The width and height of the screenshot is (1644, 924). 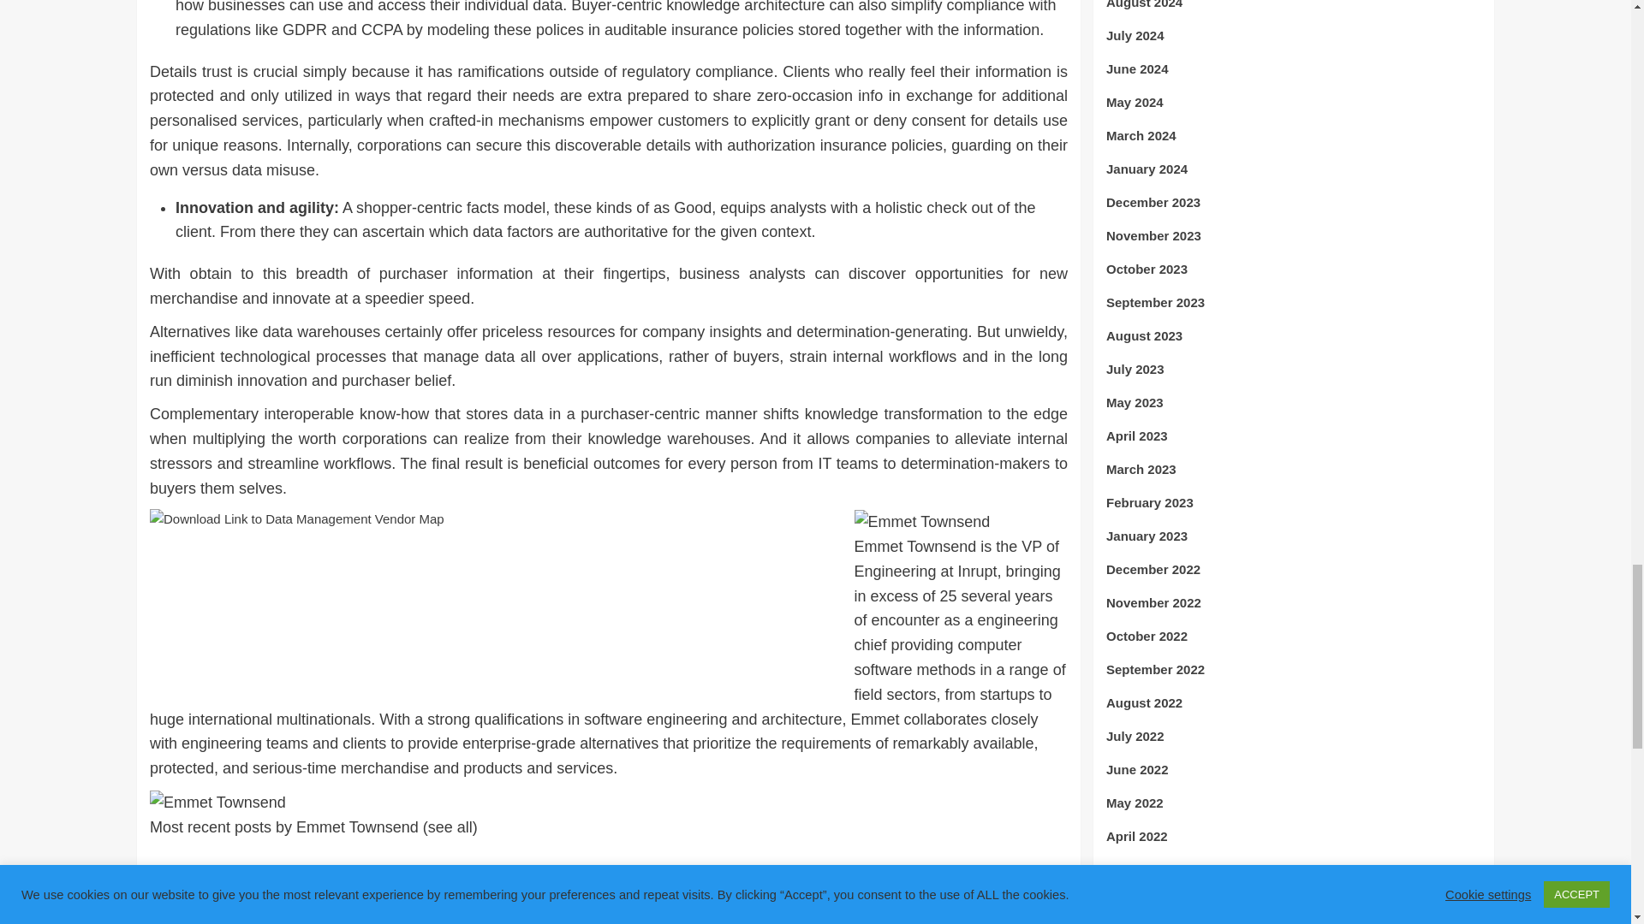 I want to click on Management, so click(x=365, y=869).